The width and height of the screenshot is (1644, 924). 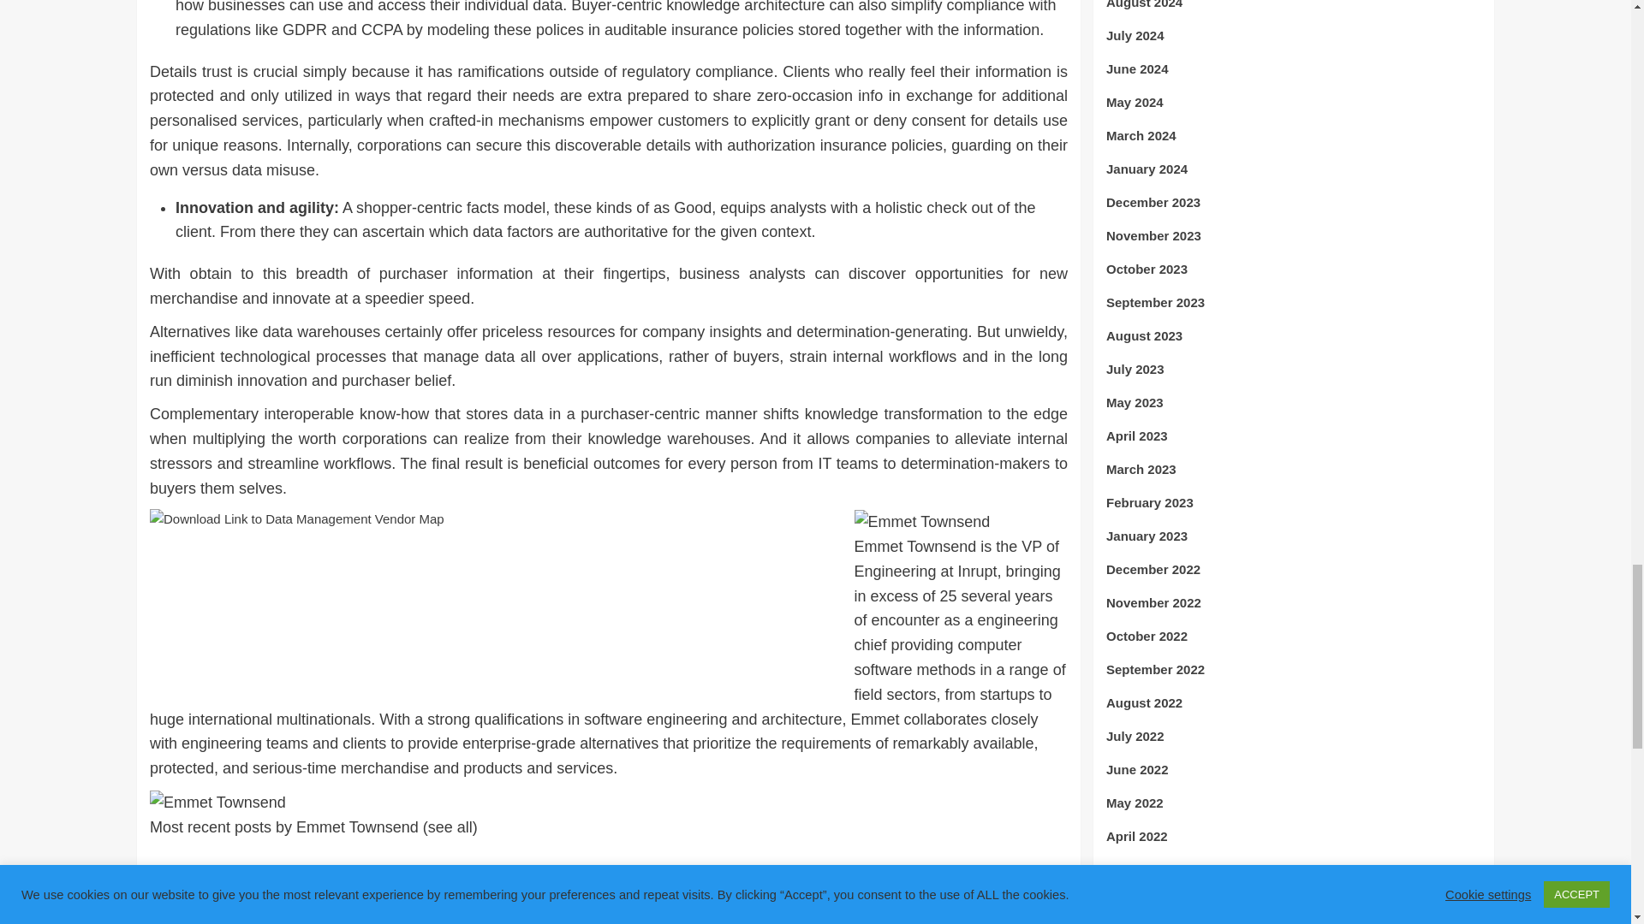 I want to click on Management, so click(x=365, y=869).